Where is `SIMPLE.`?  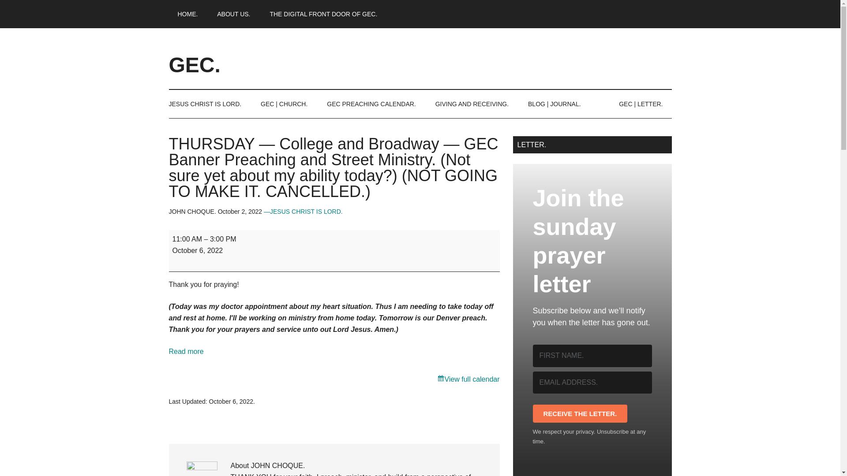
SIMPLE. is located at coordinates (234, 14).